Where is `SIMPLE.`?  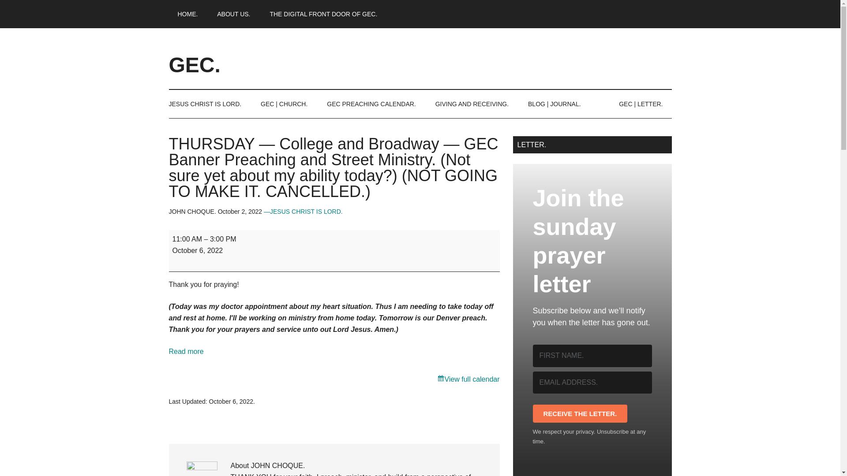
SIMPLE. is located at coordinates (234, 14).